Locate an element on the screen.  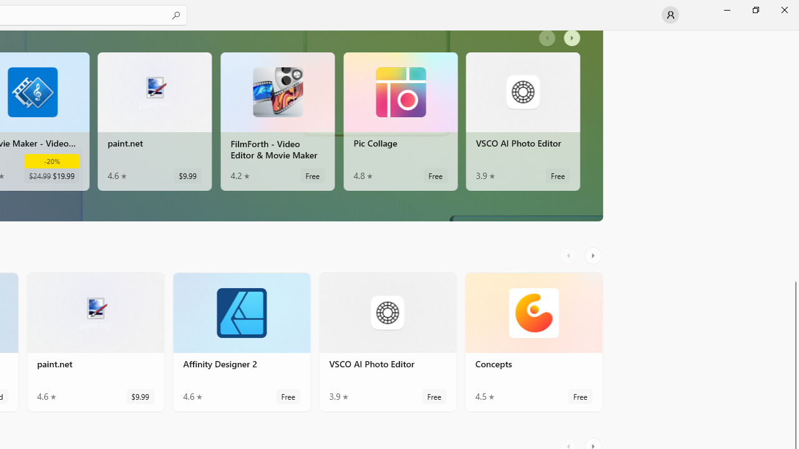
AutomationID: RightScrollButton is located at coordinates (594, 256).